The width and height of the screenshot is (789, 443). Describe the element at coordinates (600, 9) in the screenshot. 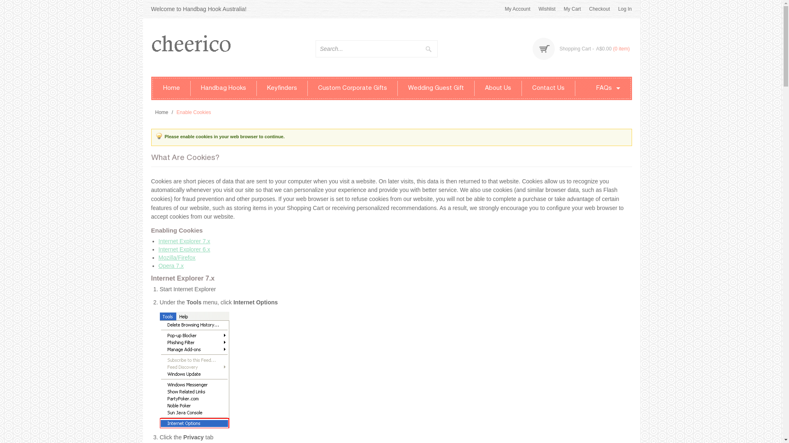

I see `Checkout` at that location.